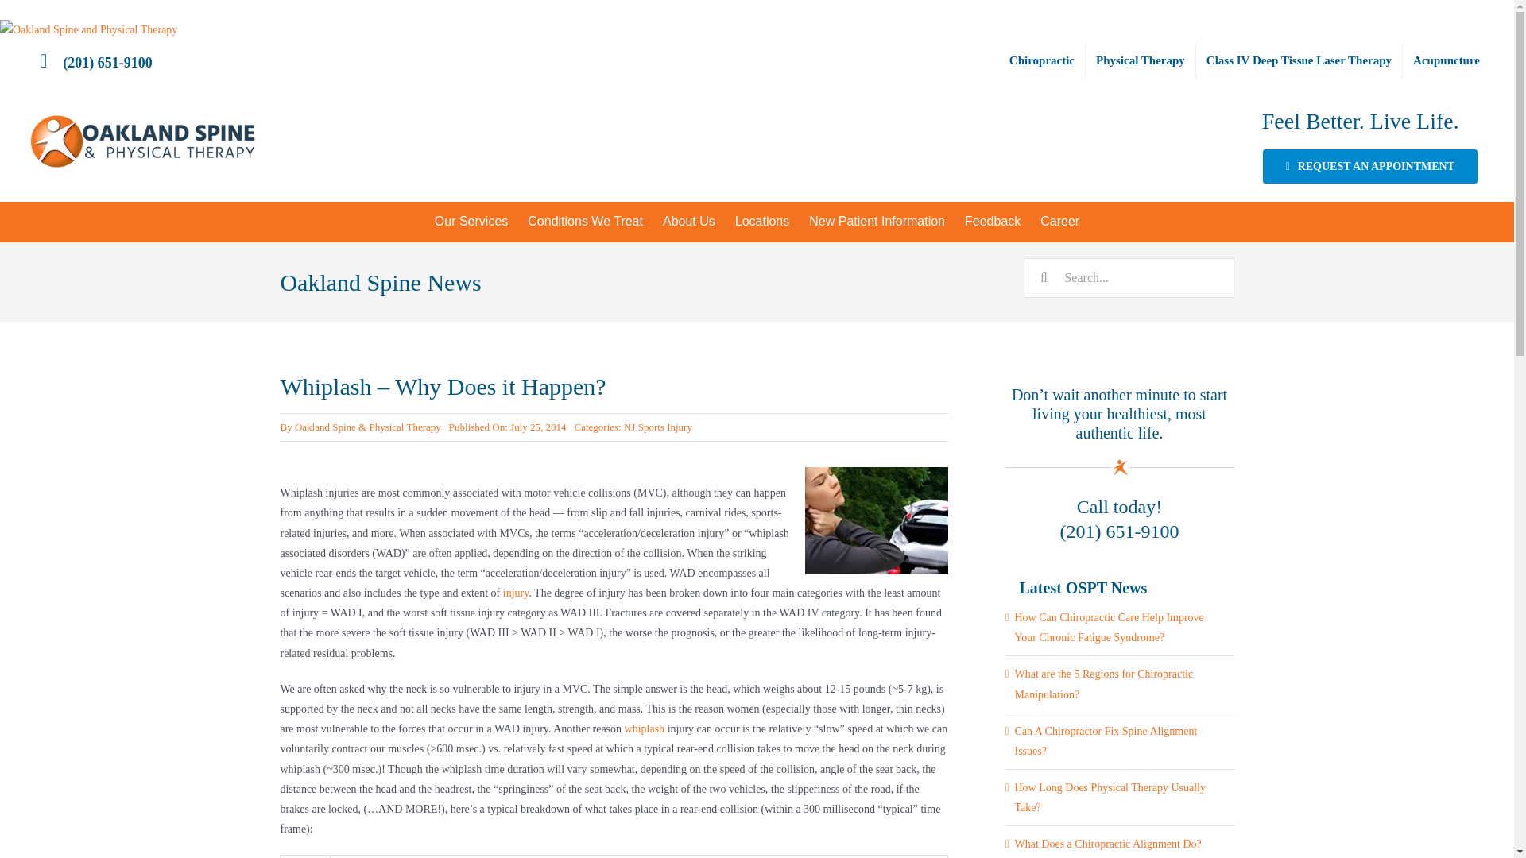 Image resolution: width=1526 pixels, height=858 pixels. What do you see at coordinates (762, 221) in the screenshot?
I see `Locations` at bounding box center [762, 221].